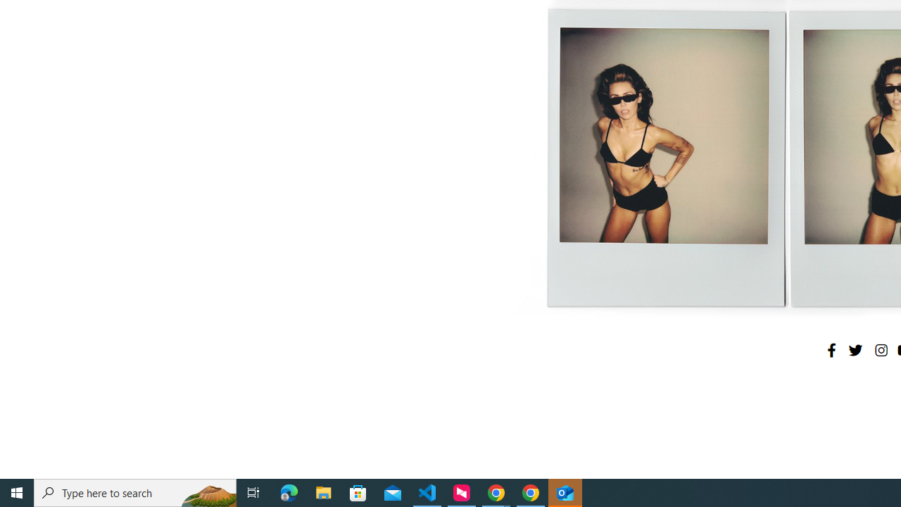 This screenshot has height=507, width=901. I want to click on Facebook, so click(831, 350).